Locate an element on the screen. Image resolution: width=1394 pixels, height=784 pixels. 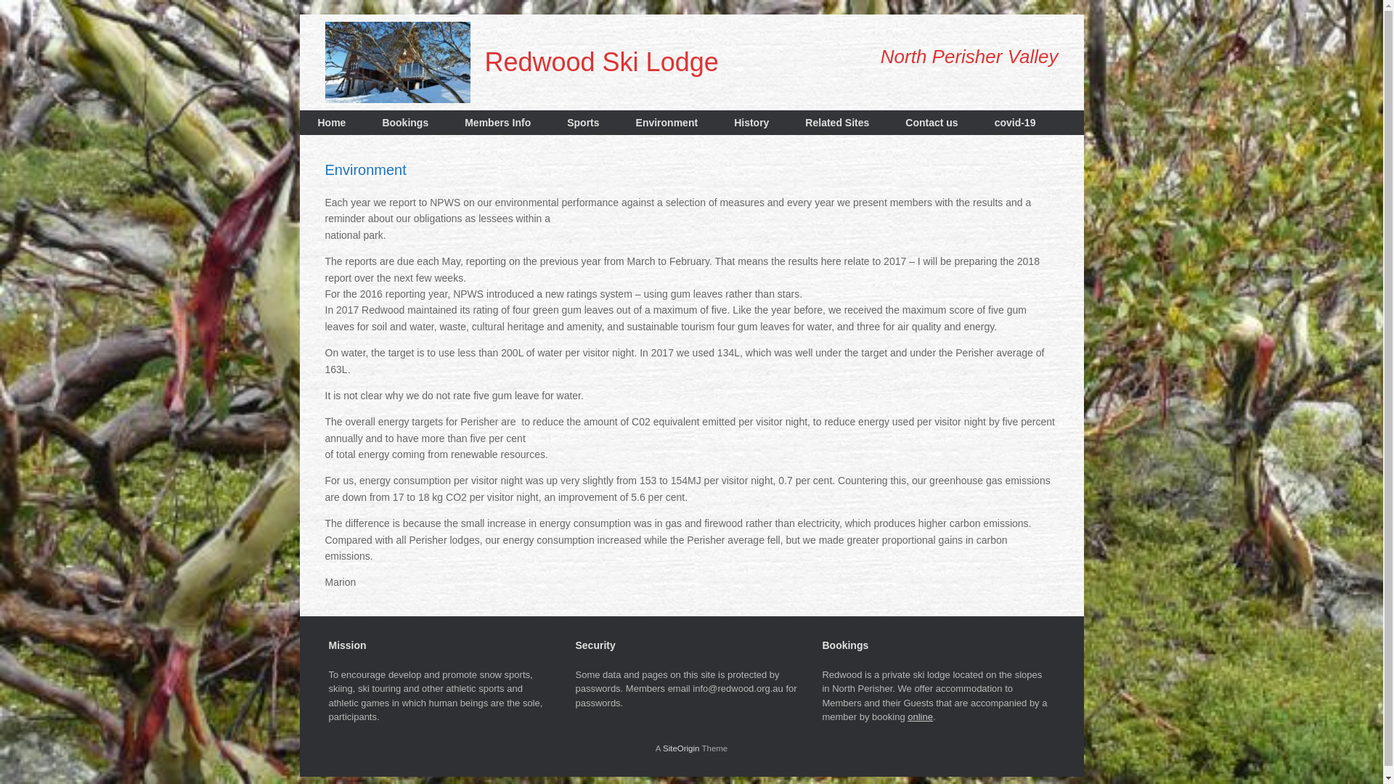
Home is located at coordinates (331, 123).